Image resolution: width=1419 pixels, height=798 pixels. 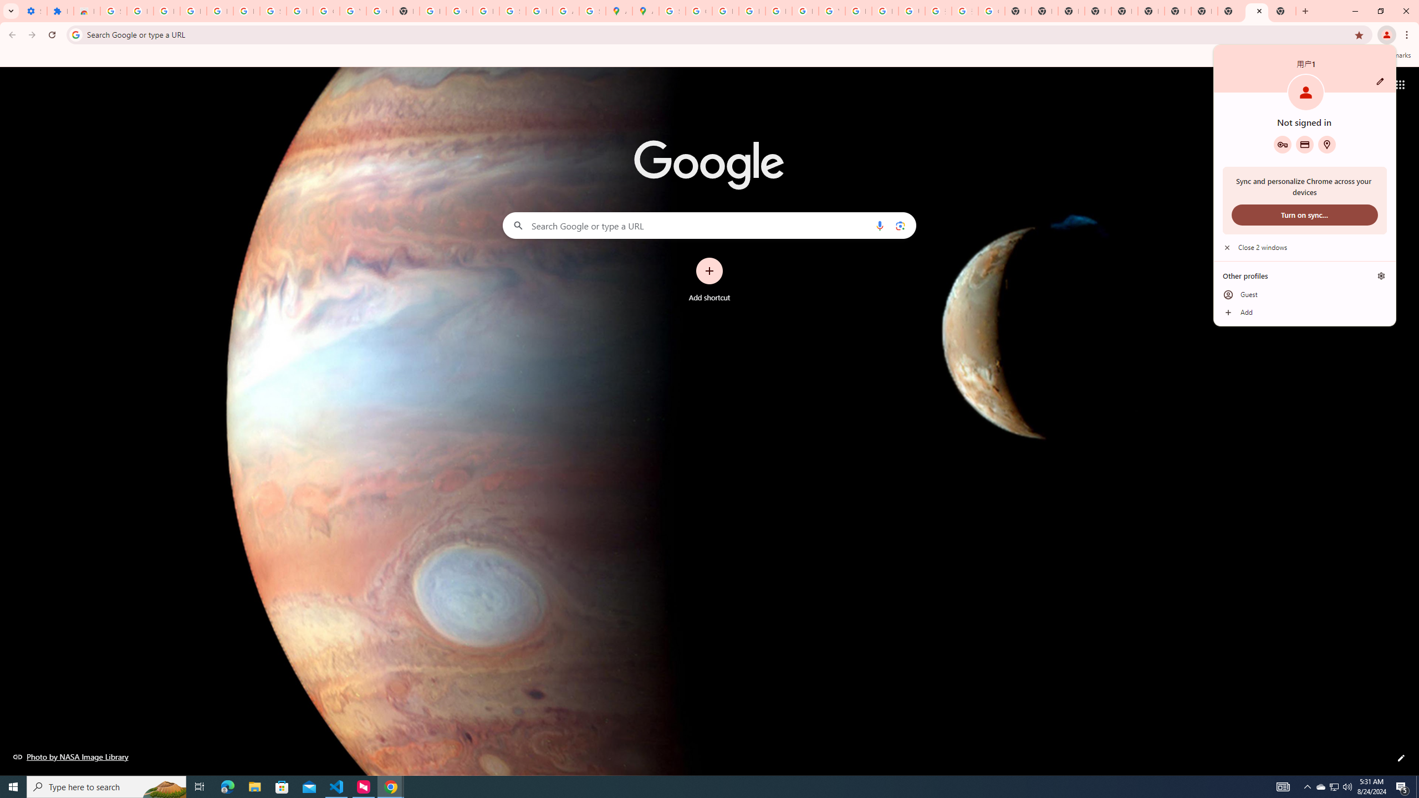 I want to click on Close 2 windows, so click(x=1305, y=247).